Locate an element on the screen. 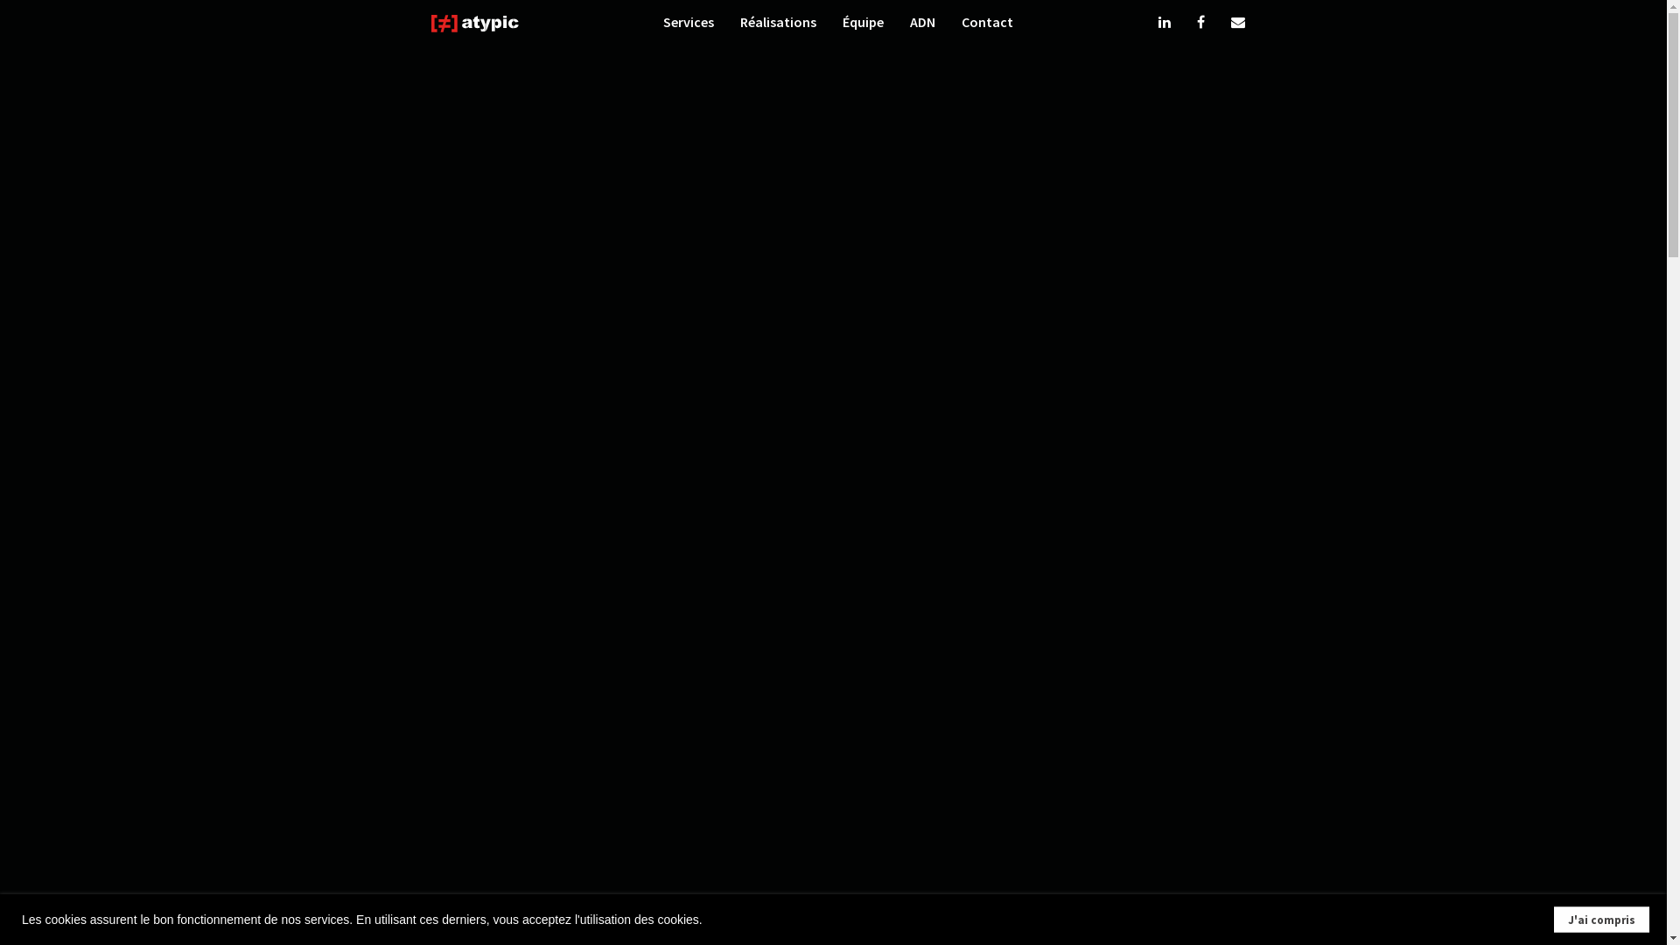  Facebook is located at coordinates (1554, 915).